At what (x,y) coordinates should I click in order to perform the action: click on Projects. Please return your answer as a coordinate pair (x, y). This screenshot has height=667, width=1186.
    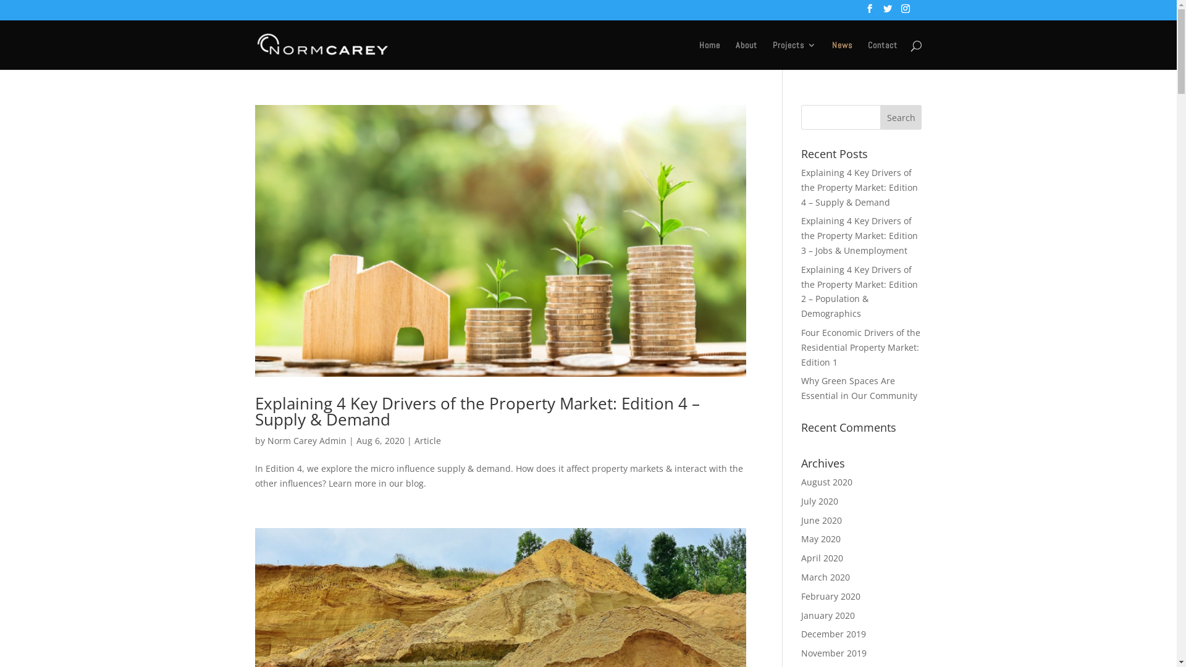
    Looking at the image, I should click on (794, 56).